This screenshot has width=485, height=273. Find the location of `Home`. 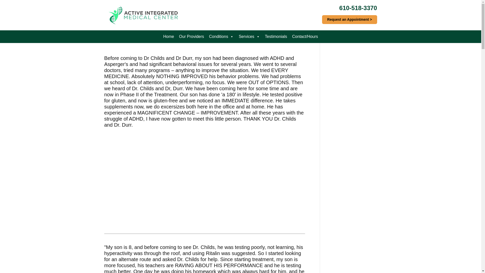

Home is located at coordinates (168, 36).